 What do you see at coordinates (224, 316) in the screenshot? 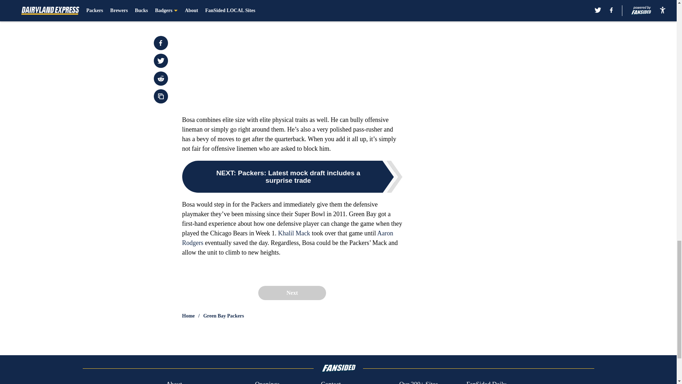
I see `Green Bay Packers` at bounding box center [224, 316].